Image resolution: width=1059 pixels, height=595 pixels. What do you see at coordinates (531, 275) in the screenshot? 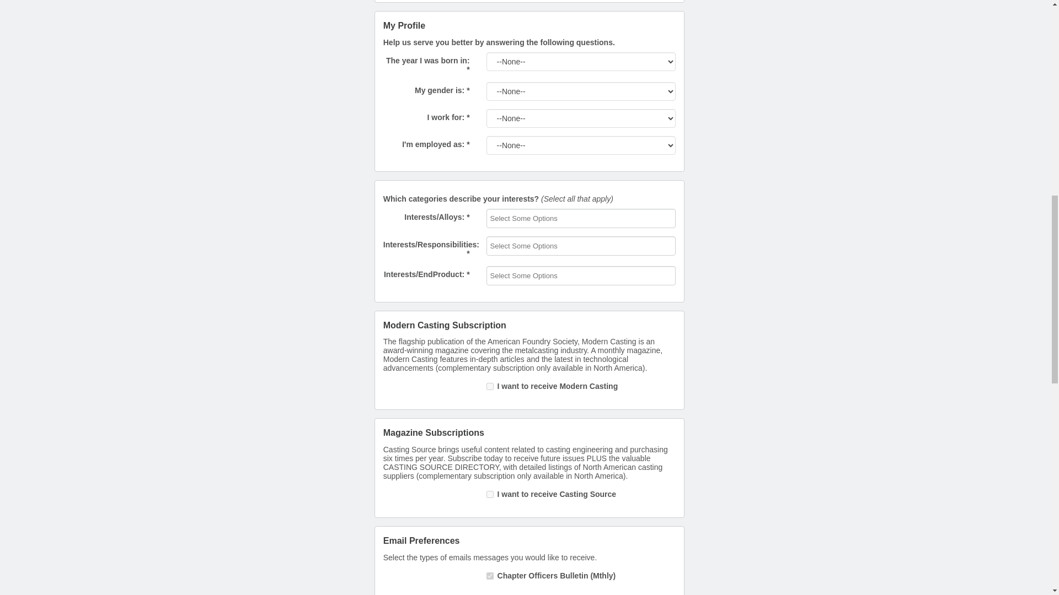
I see `Select Some Options` at bounding box center [531, 275].